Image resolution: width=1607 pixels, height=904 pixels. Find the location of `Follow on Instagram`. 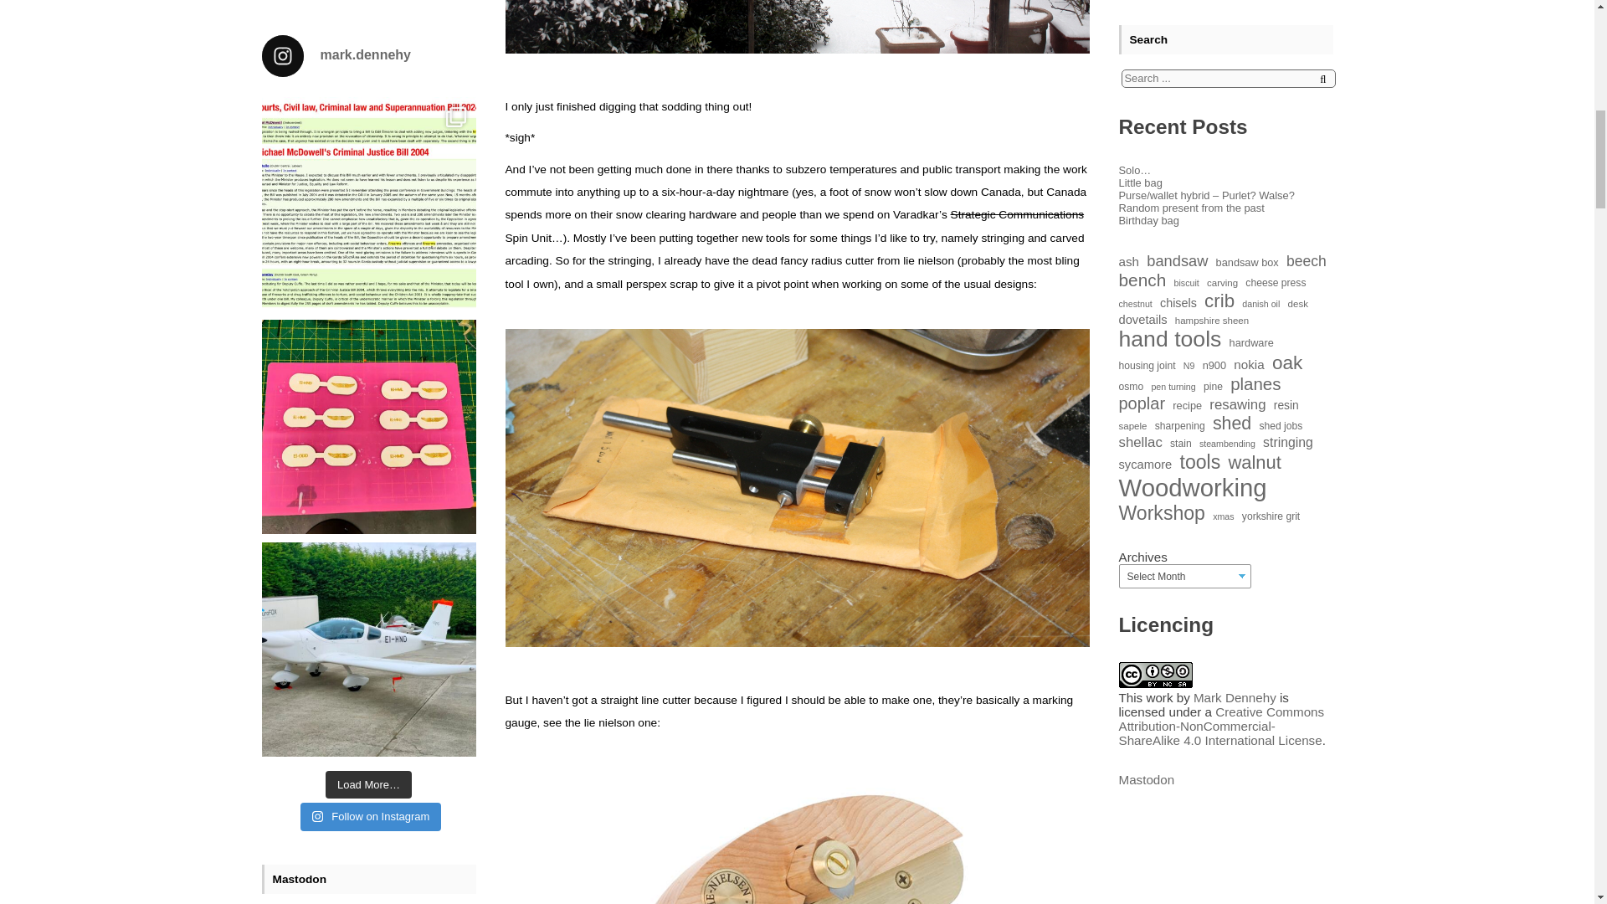

Follow on Instagram is located at coordinates (372, 44).